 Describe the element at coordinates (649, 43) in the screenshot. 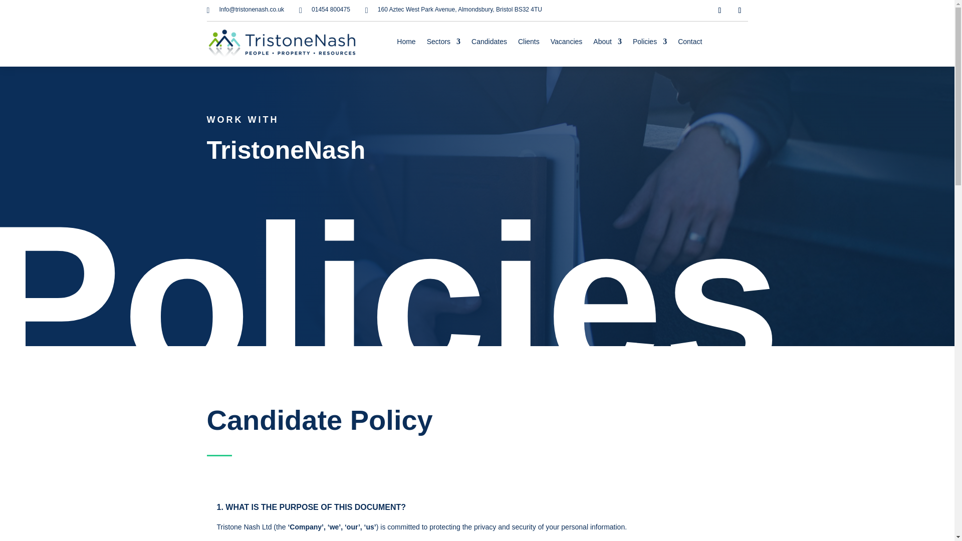

I see `Policies` at that location.